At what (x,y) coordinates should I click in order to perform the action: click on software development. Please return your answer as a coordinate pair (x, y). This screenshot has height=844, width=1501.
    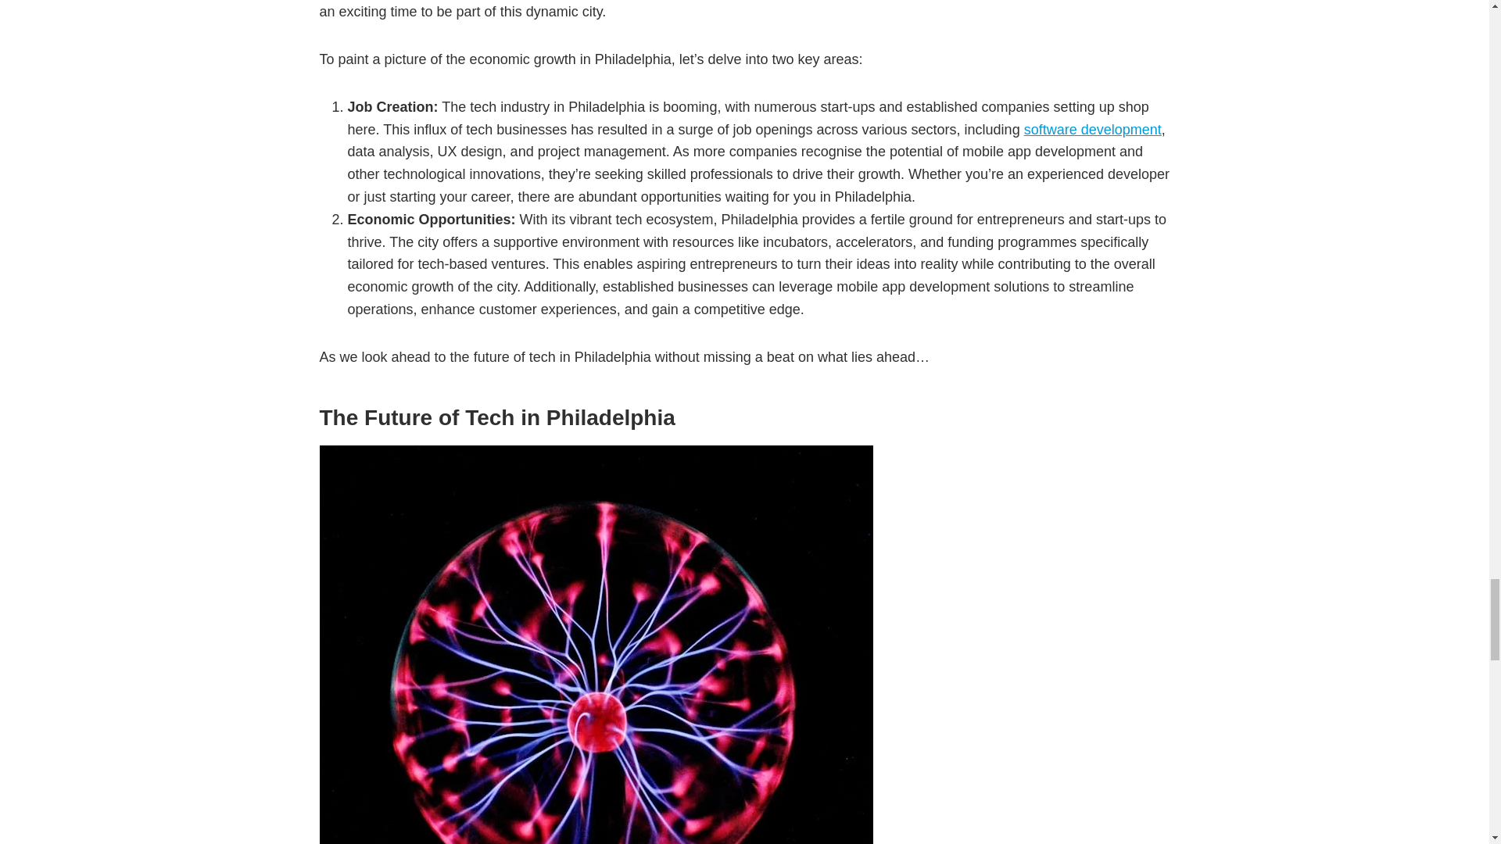
    Looking at the image, I should click on (1093, 130).